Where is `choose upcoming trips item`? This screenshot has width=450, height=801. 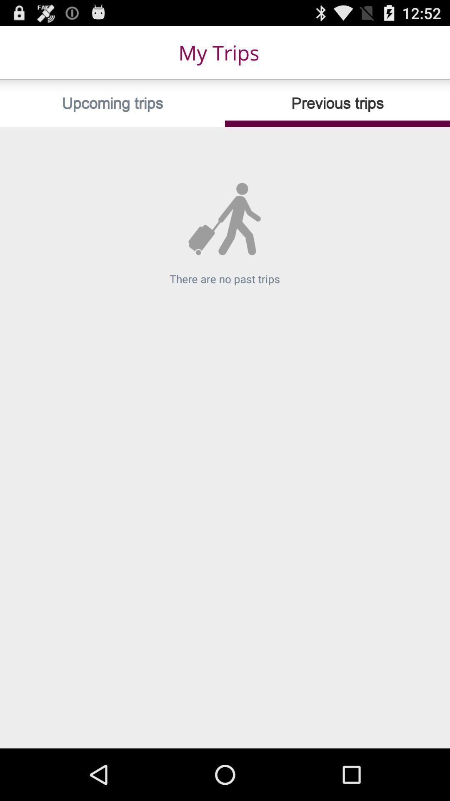
choose upcoming trips item is located at coordinates (112, 103).